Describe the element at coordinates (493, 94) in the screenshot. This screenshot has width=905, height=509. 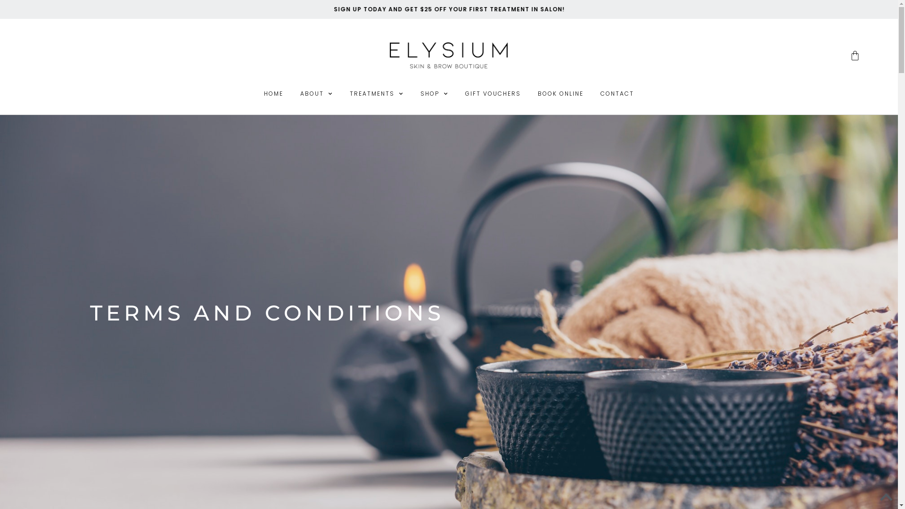
I see `GIFT VOUCHERS` at that location.